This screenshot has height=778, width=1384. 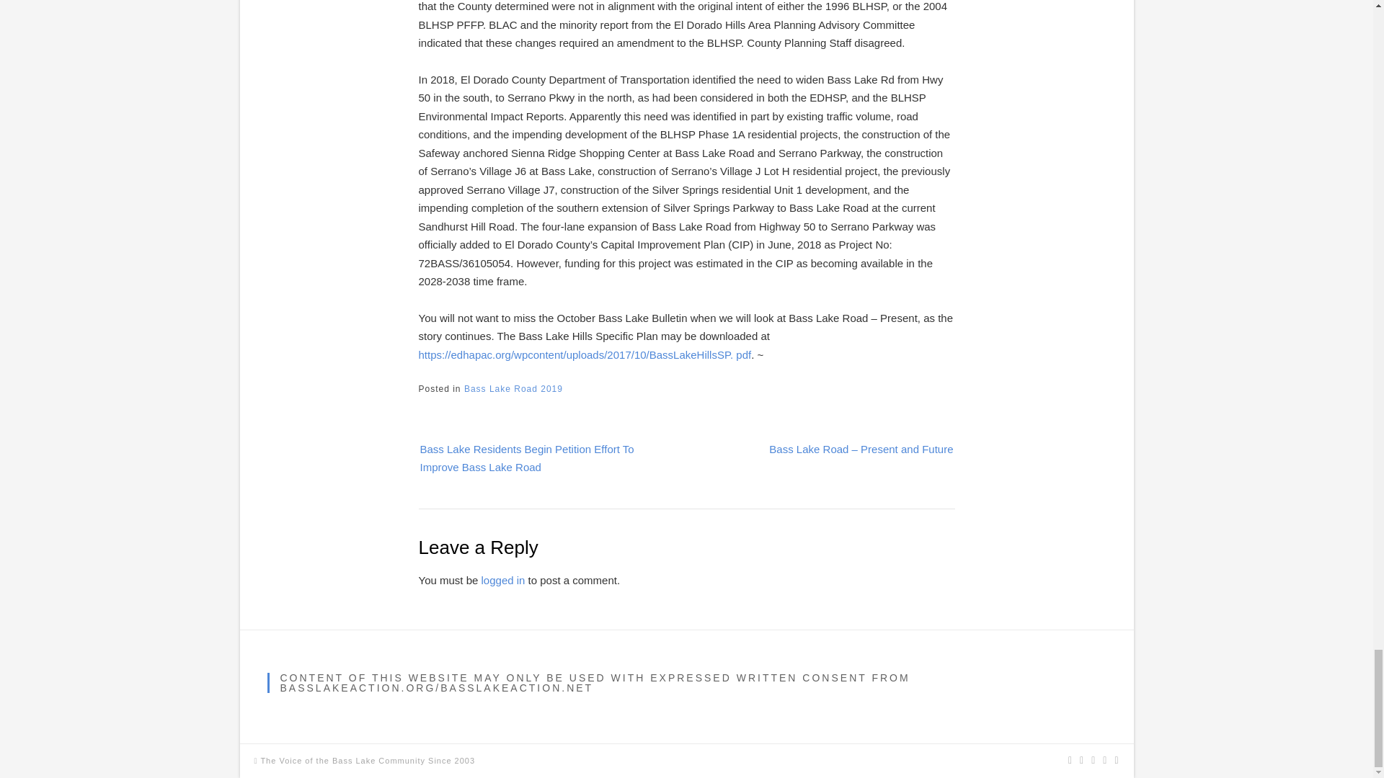 I want to click on logged in, so click(x=503, y=581).